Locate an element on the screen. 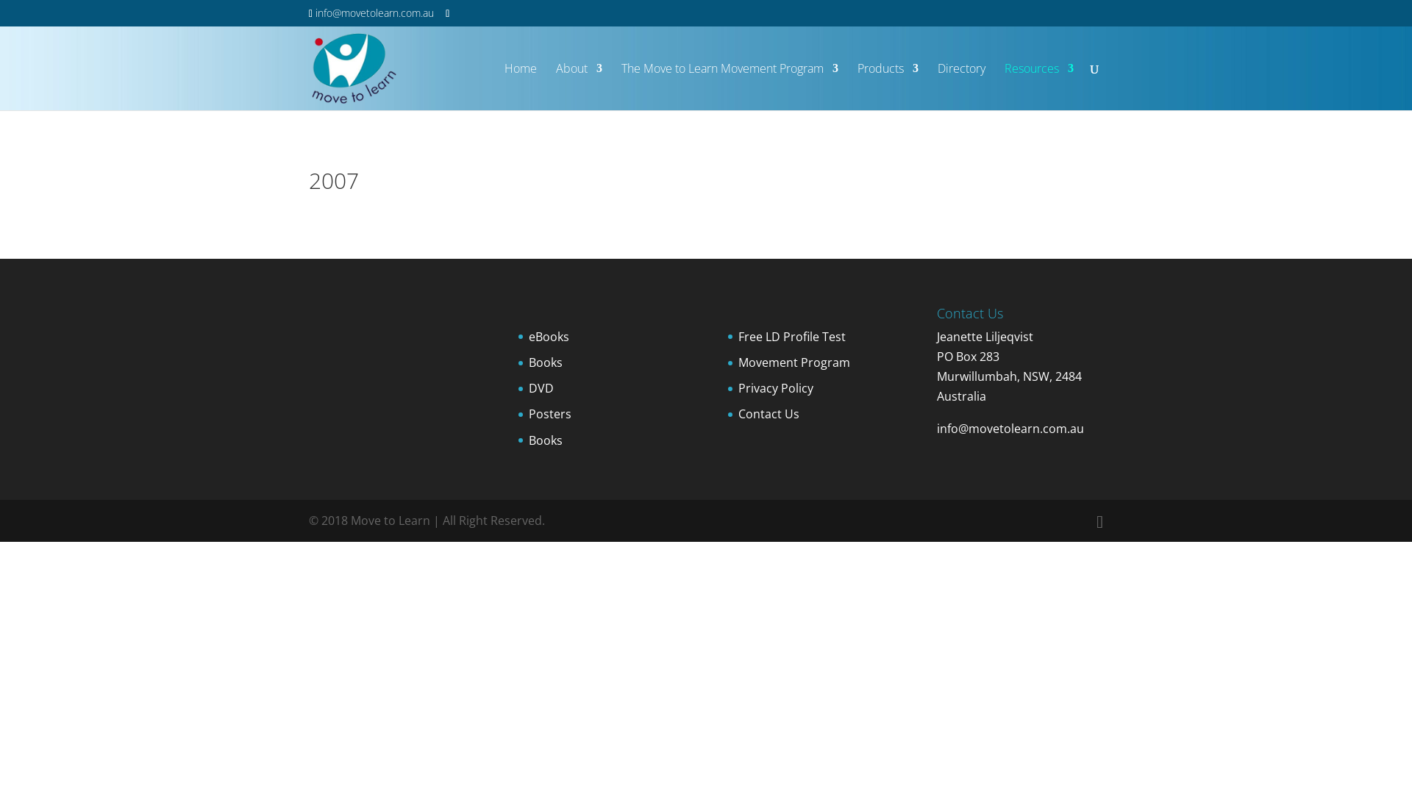  Free LD Profile Test is located at coordinates (792, 337).